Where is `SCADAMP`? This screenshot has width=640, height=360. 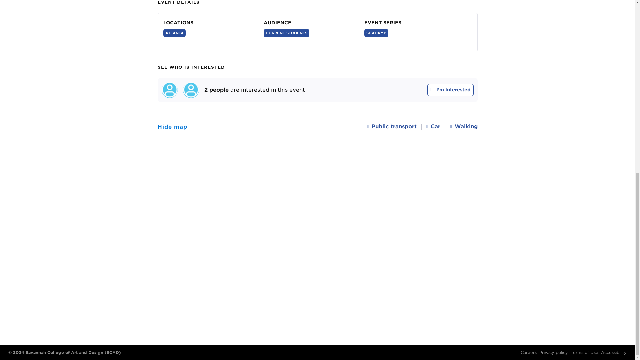 SCADAMP is located at coordinates (376, 33).